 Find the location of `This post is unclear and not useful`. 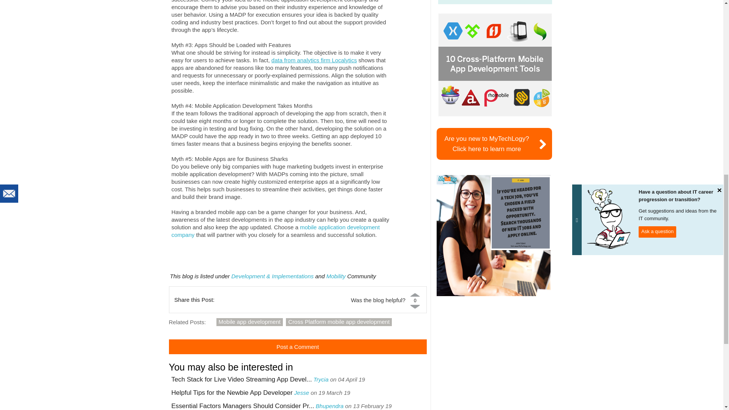

This post is unclear and not useful is located at coordinates (415, 306).